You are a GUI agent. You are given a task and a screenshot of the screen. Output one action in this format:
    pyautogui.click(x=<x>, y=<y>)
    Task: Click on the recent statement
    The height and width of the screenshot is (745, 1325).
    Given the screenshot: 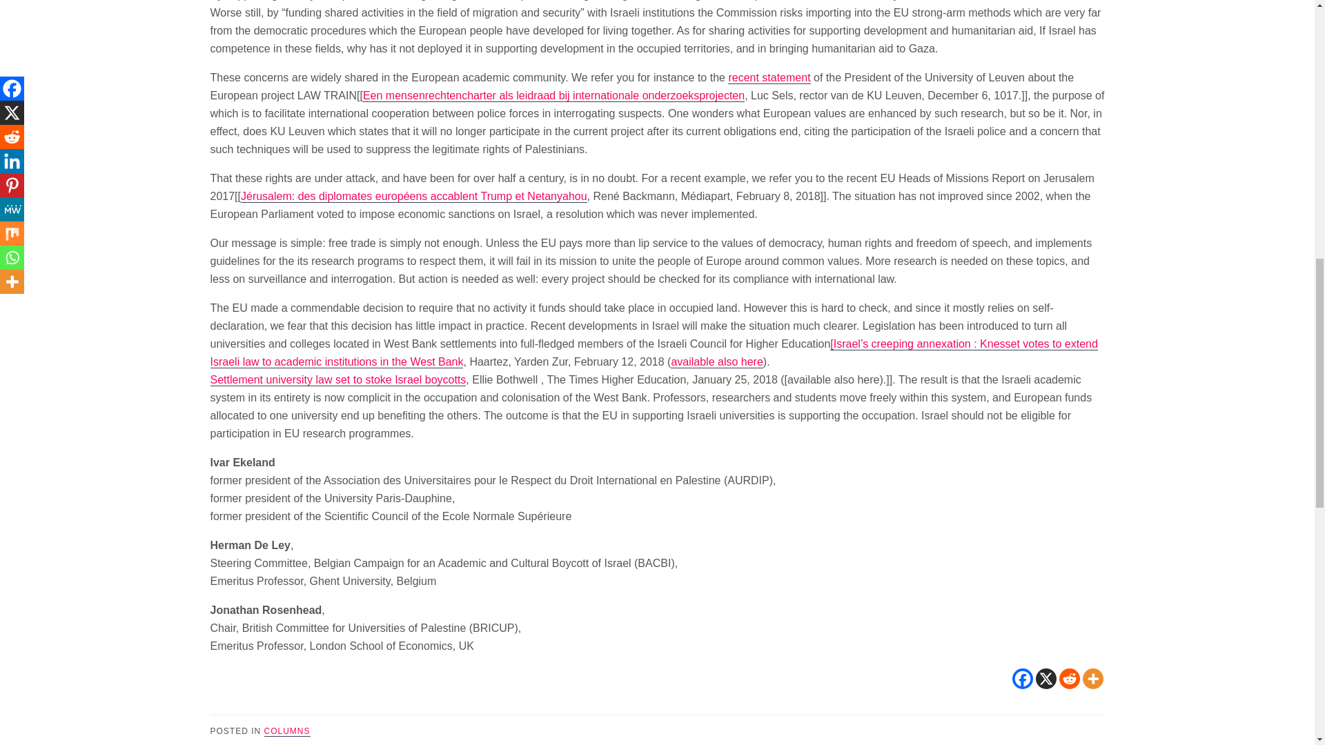 What is the action you would take?
    pyautogui.click(x=769, y=77)
    